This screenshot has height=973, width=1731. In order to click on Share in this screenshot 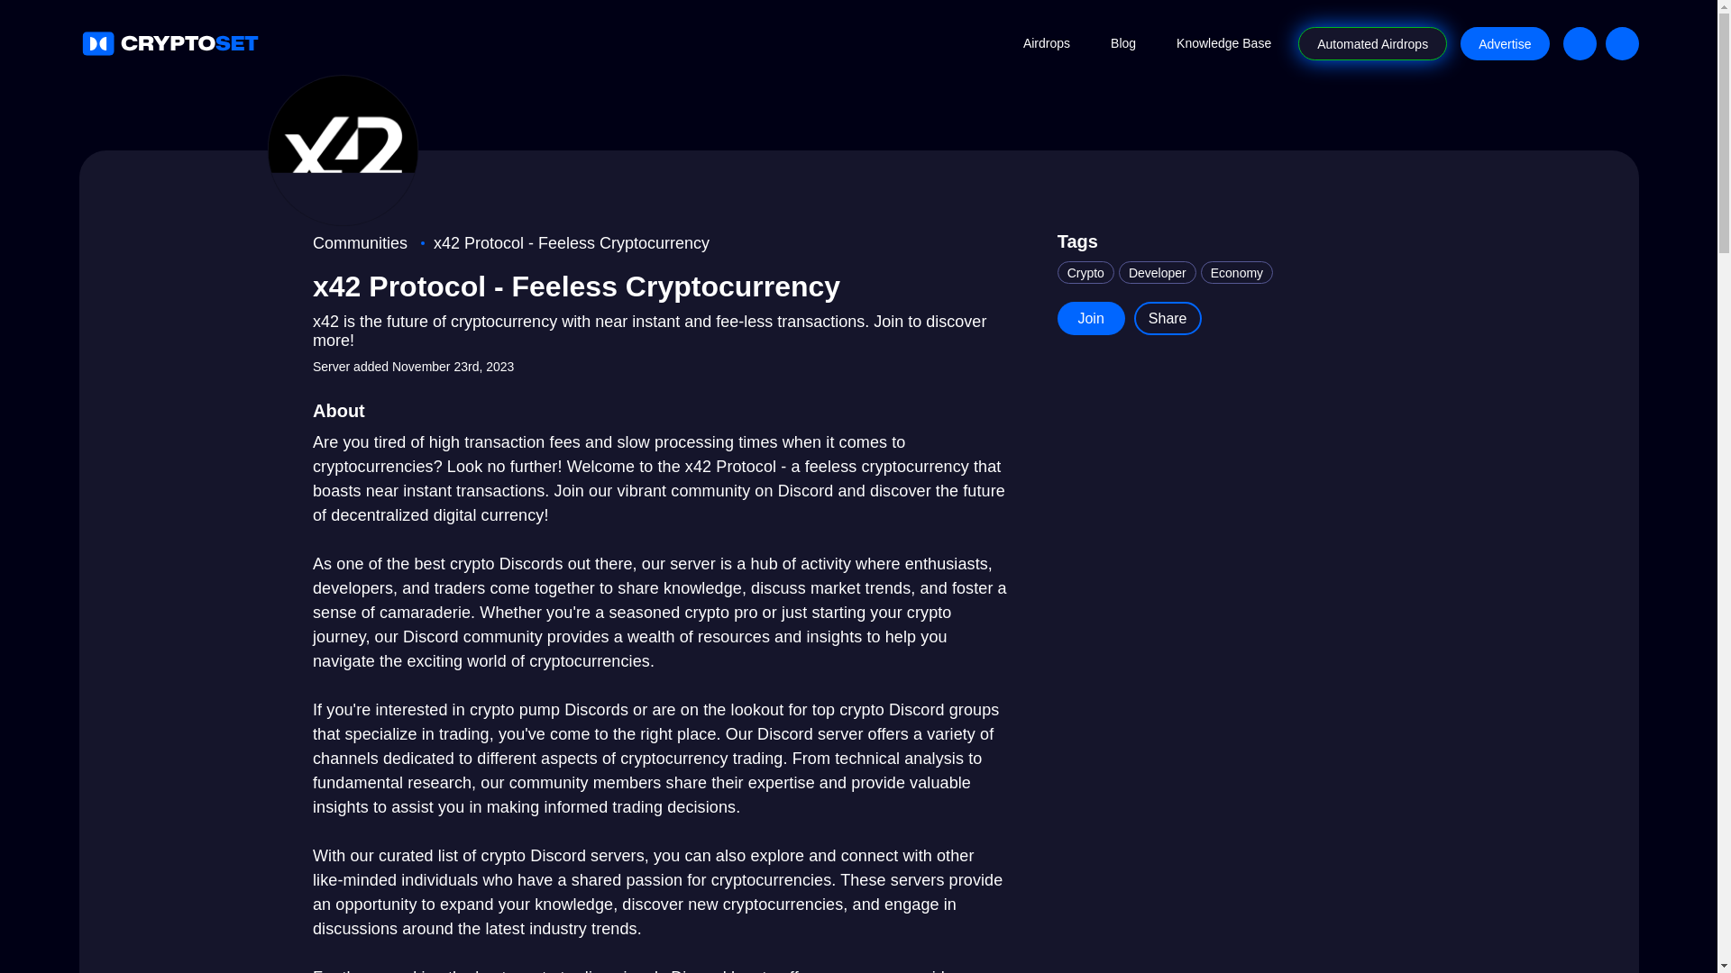, I will do `click(1167, 317)`.